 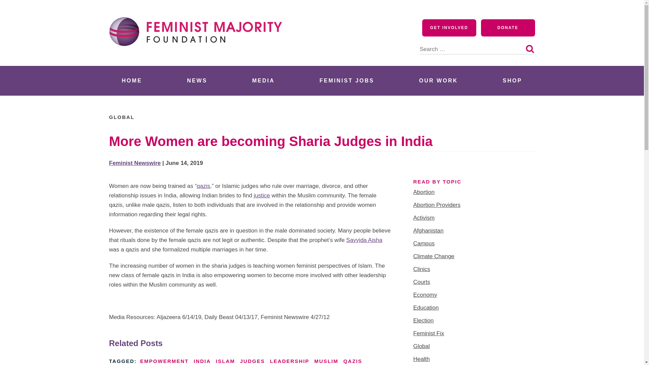 What do you see at coordinates (203, 186) in the screenshot?
I see `qazis` at bounding box center [203, 186].